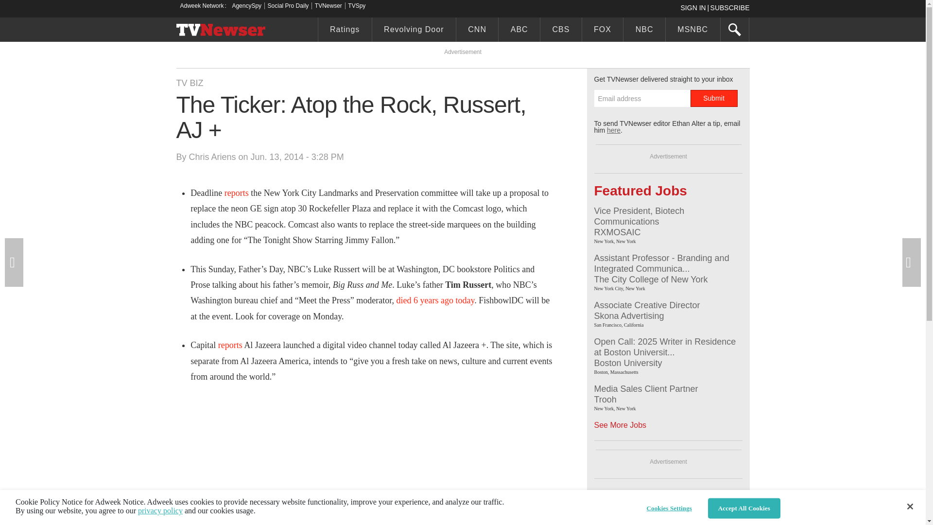 This screenshot has width=933, height=525. I want to click on Revolving Door, so click(414, 31).